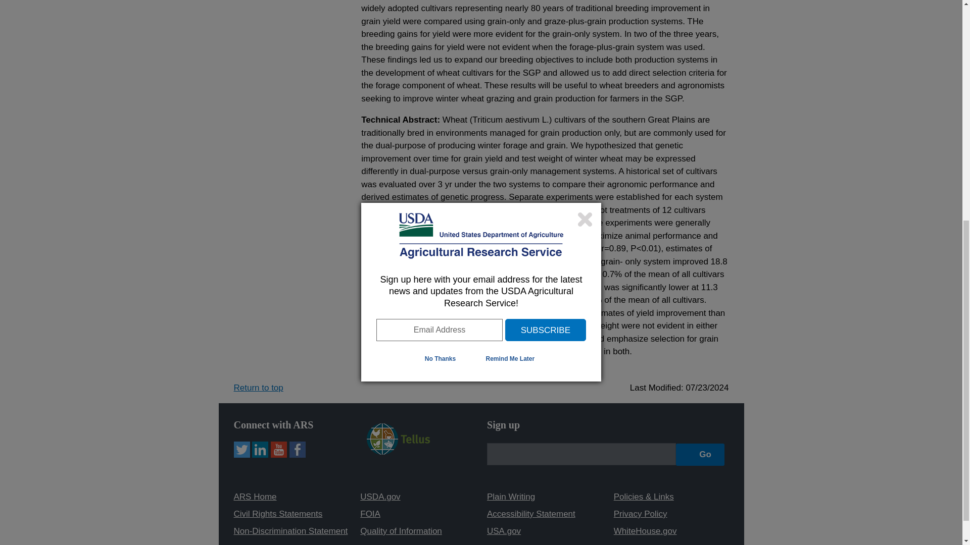 This screenshot has width=970, height=545. I want to click on Tellus, so click(398, 452).